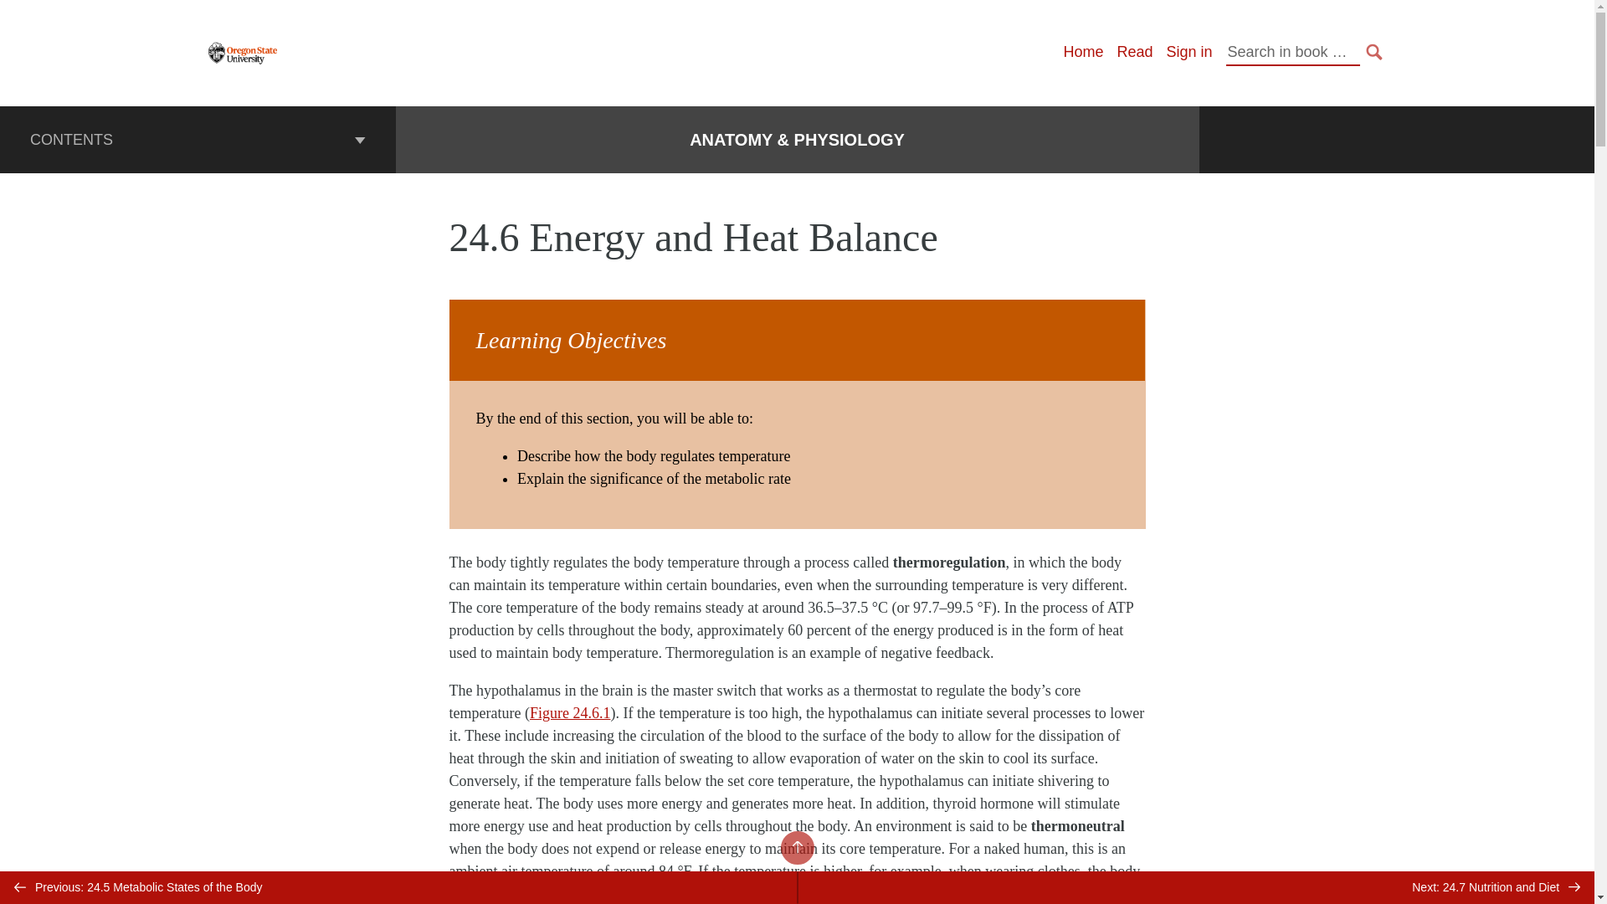 This screenshot has width=1607, height=904. What do you see at coordinates (1082, 52) in the screenshot?
I see `Home` at bounding box center [1082, 52].